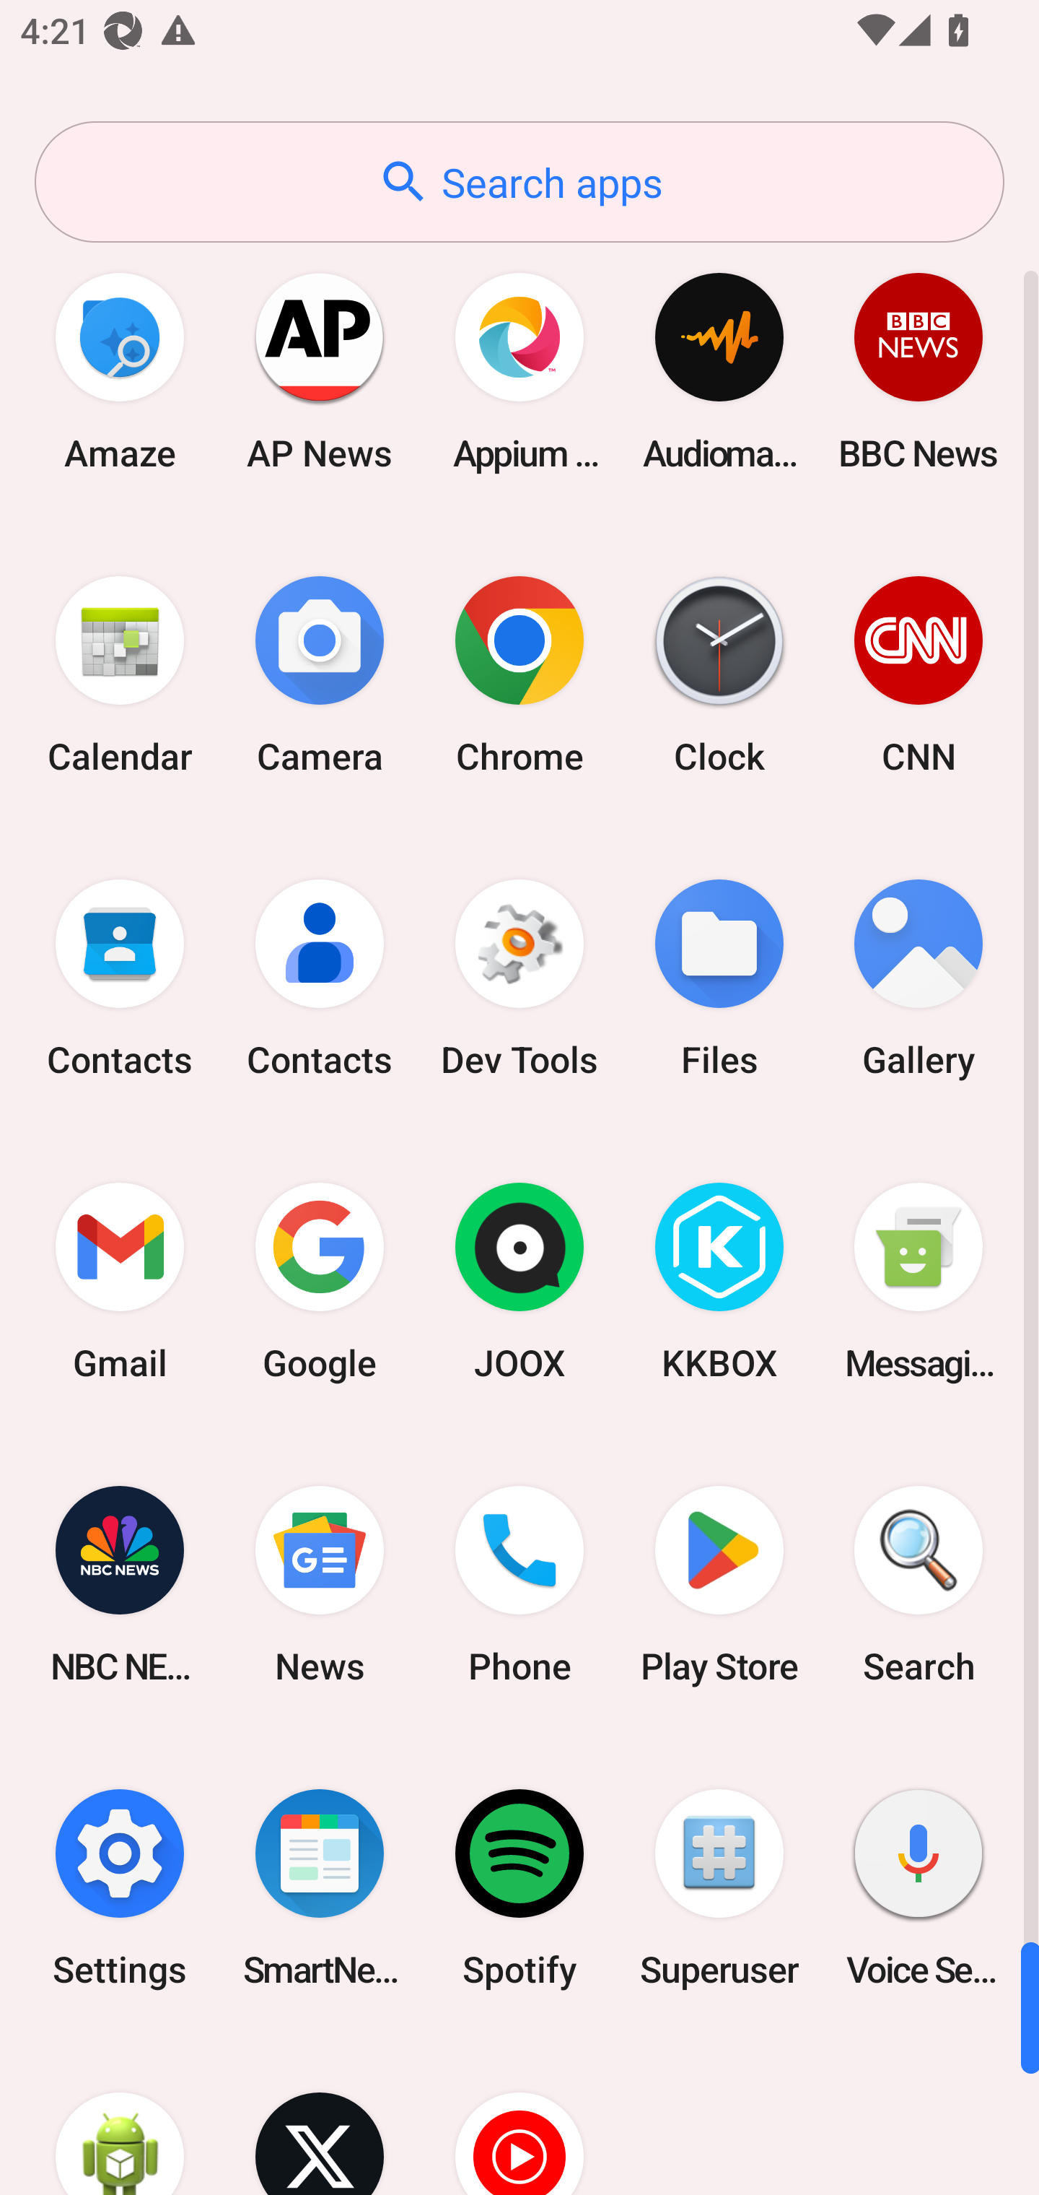  I want to click on Camera, so click(320, 674).